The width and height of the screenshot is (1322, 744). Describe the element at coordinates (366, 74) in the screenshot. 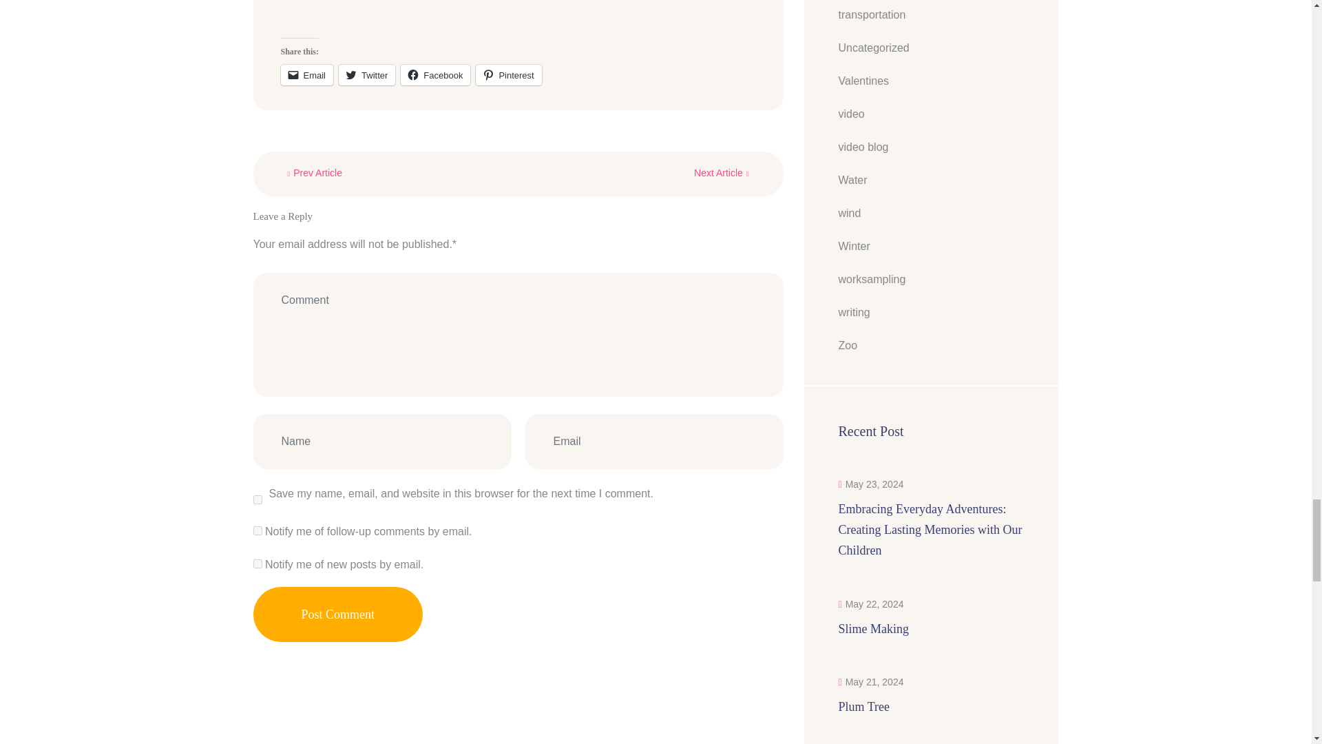

I see `Click to share on Twitter` at that location.